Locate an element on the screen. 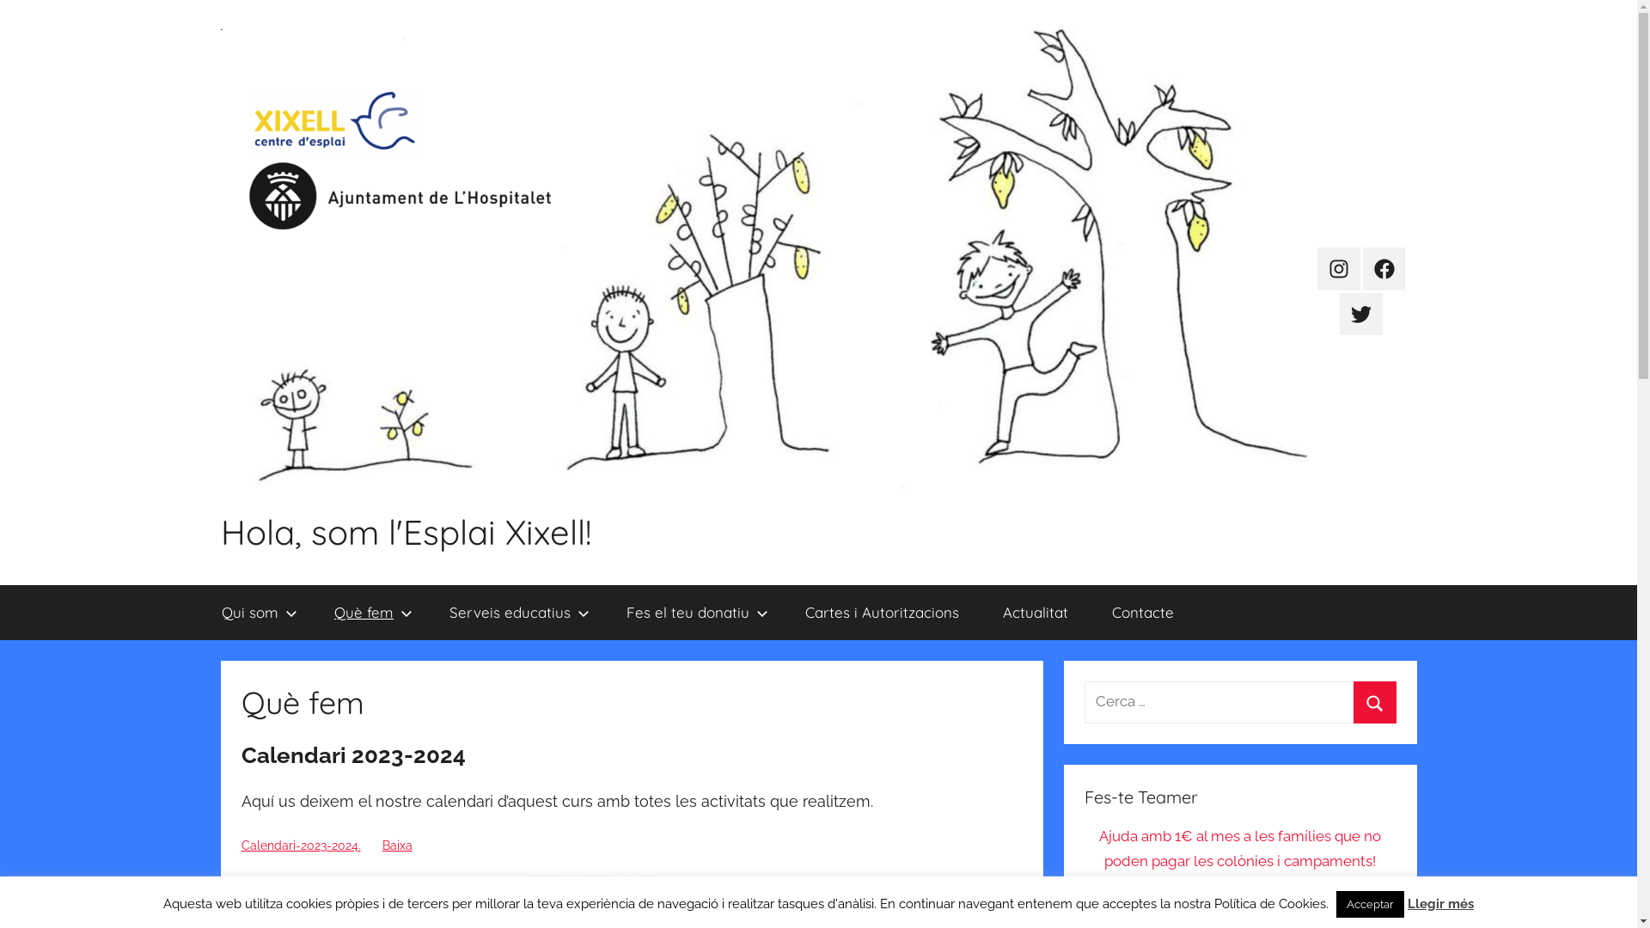 The height and width of the screenshot is (928, 1650). Fes el teu donatiu is located at coordinates (694, 613).